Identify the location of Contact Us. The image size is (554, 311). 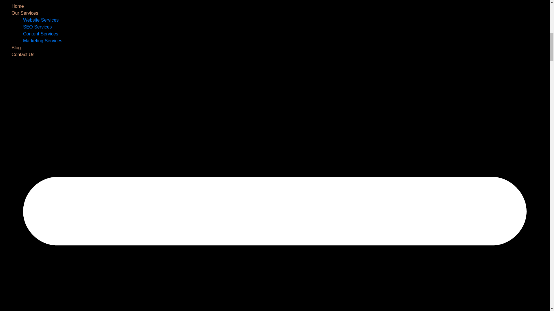
(23, 54).